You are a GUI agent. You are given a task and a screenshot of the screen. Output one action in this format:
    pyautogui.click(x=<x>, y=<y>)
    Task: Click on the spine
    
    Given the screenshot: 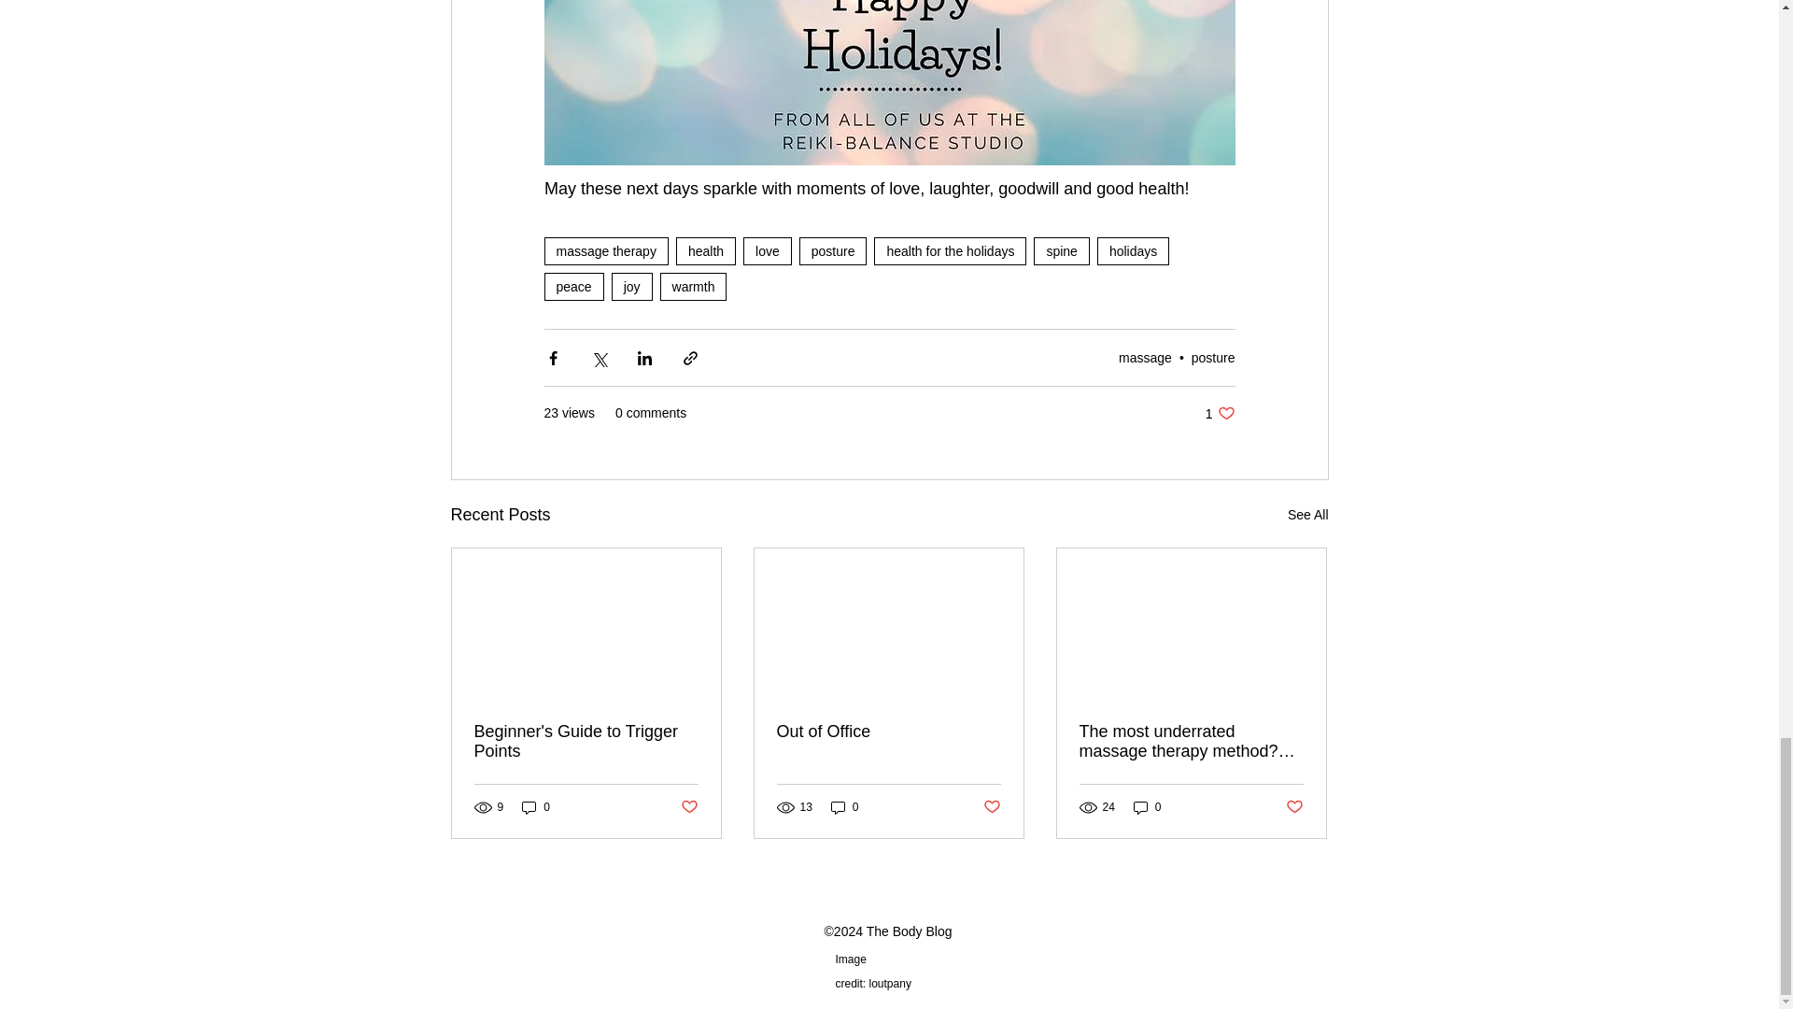 What is the action you would take?
    pyautogui.click(x=1061, y=250)
    